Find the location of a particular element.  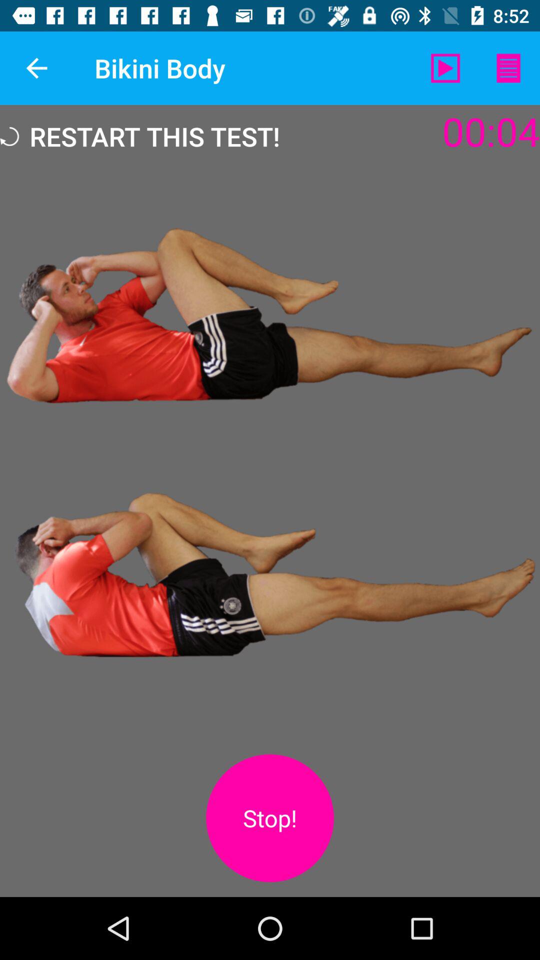

click item above 00:05 is located at coordinates (508, 68).